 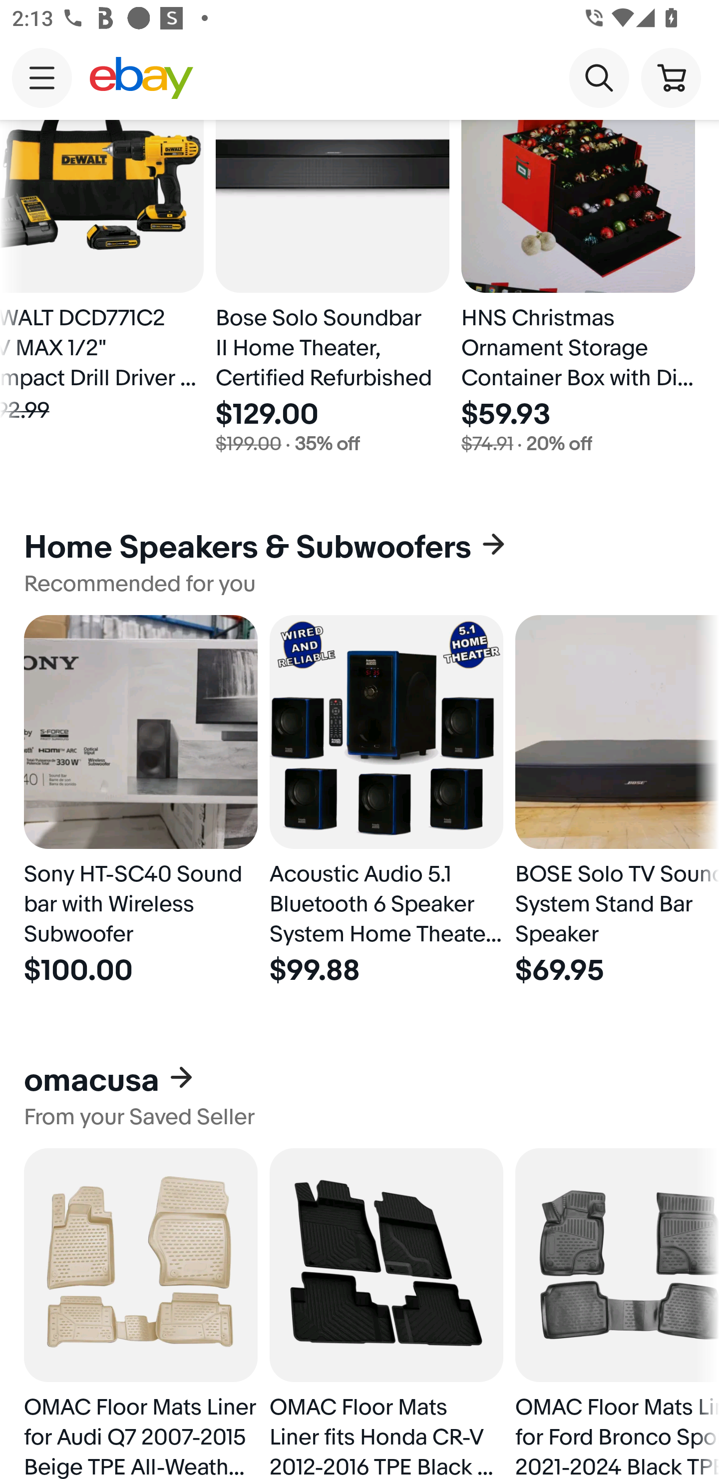 I want to click on Search, so click(x=599, y=77).